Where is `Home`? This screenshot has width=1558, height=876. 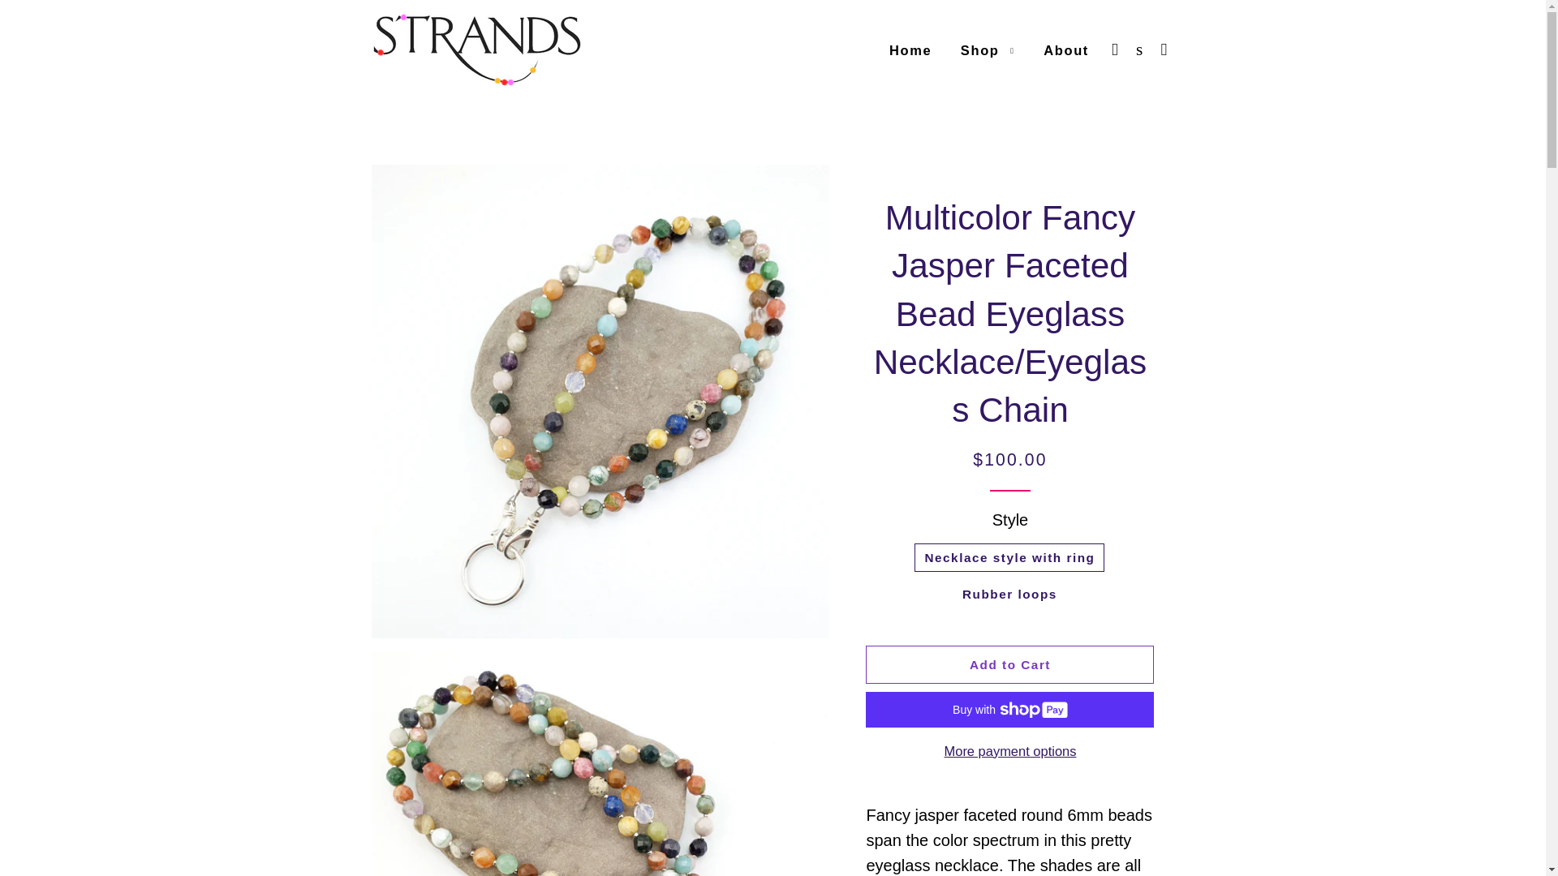
Home is located at coordinates (910, 50).